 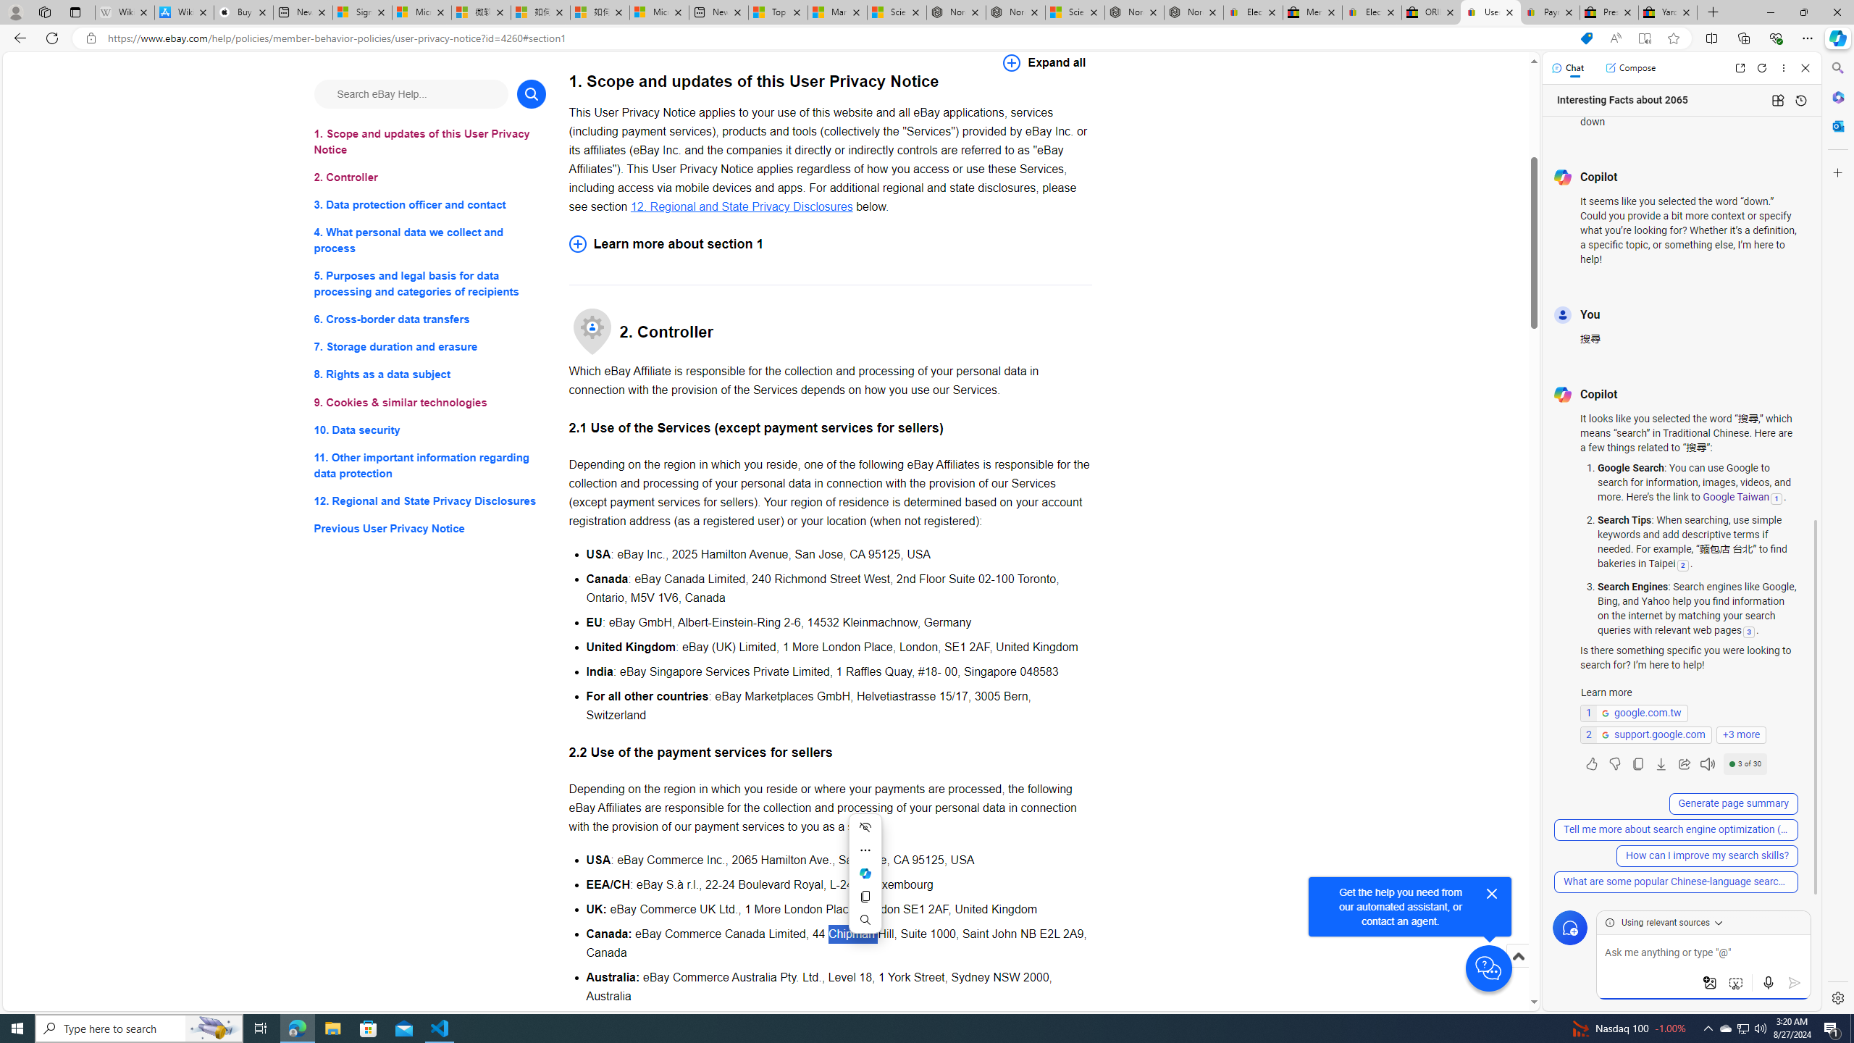 I want to click on Previous User Privacy Notice, so click(x=430, y=529).